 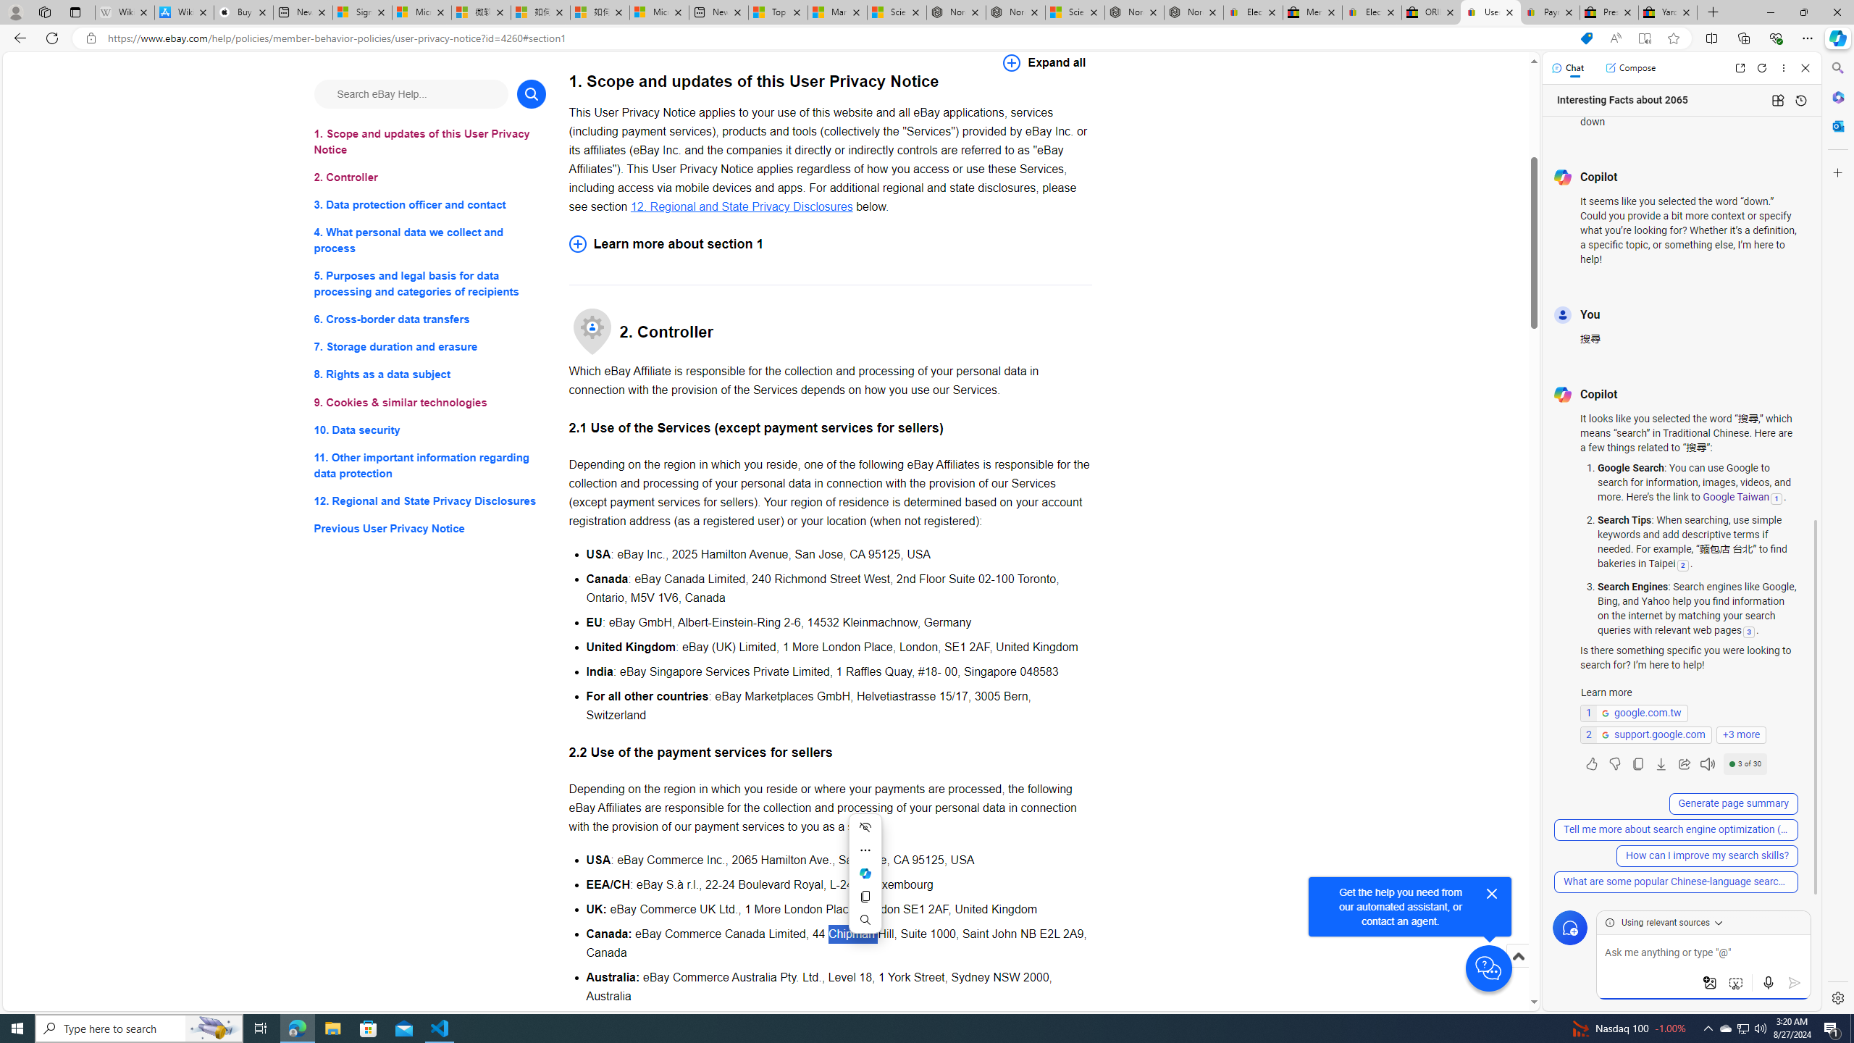 I want to click on Previous User Privacy Notice, so click(x=430, y=529).